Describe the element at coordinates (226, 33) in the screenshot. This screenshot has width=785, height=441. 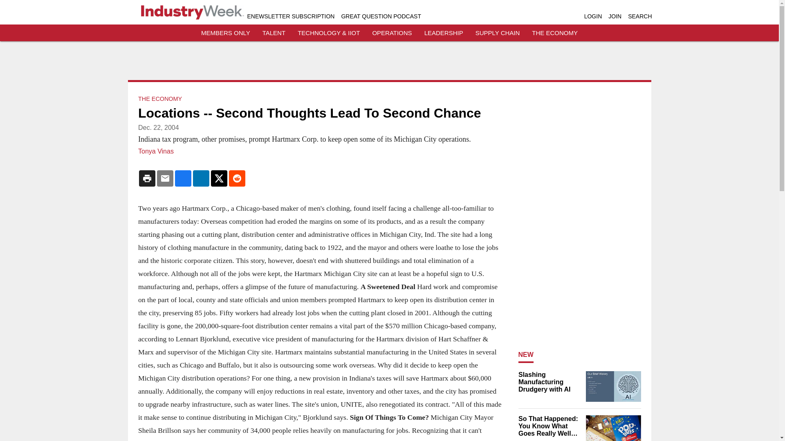
I see `MEMBERS ONLY` at that location.